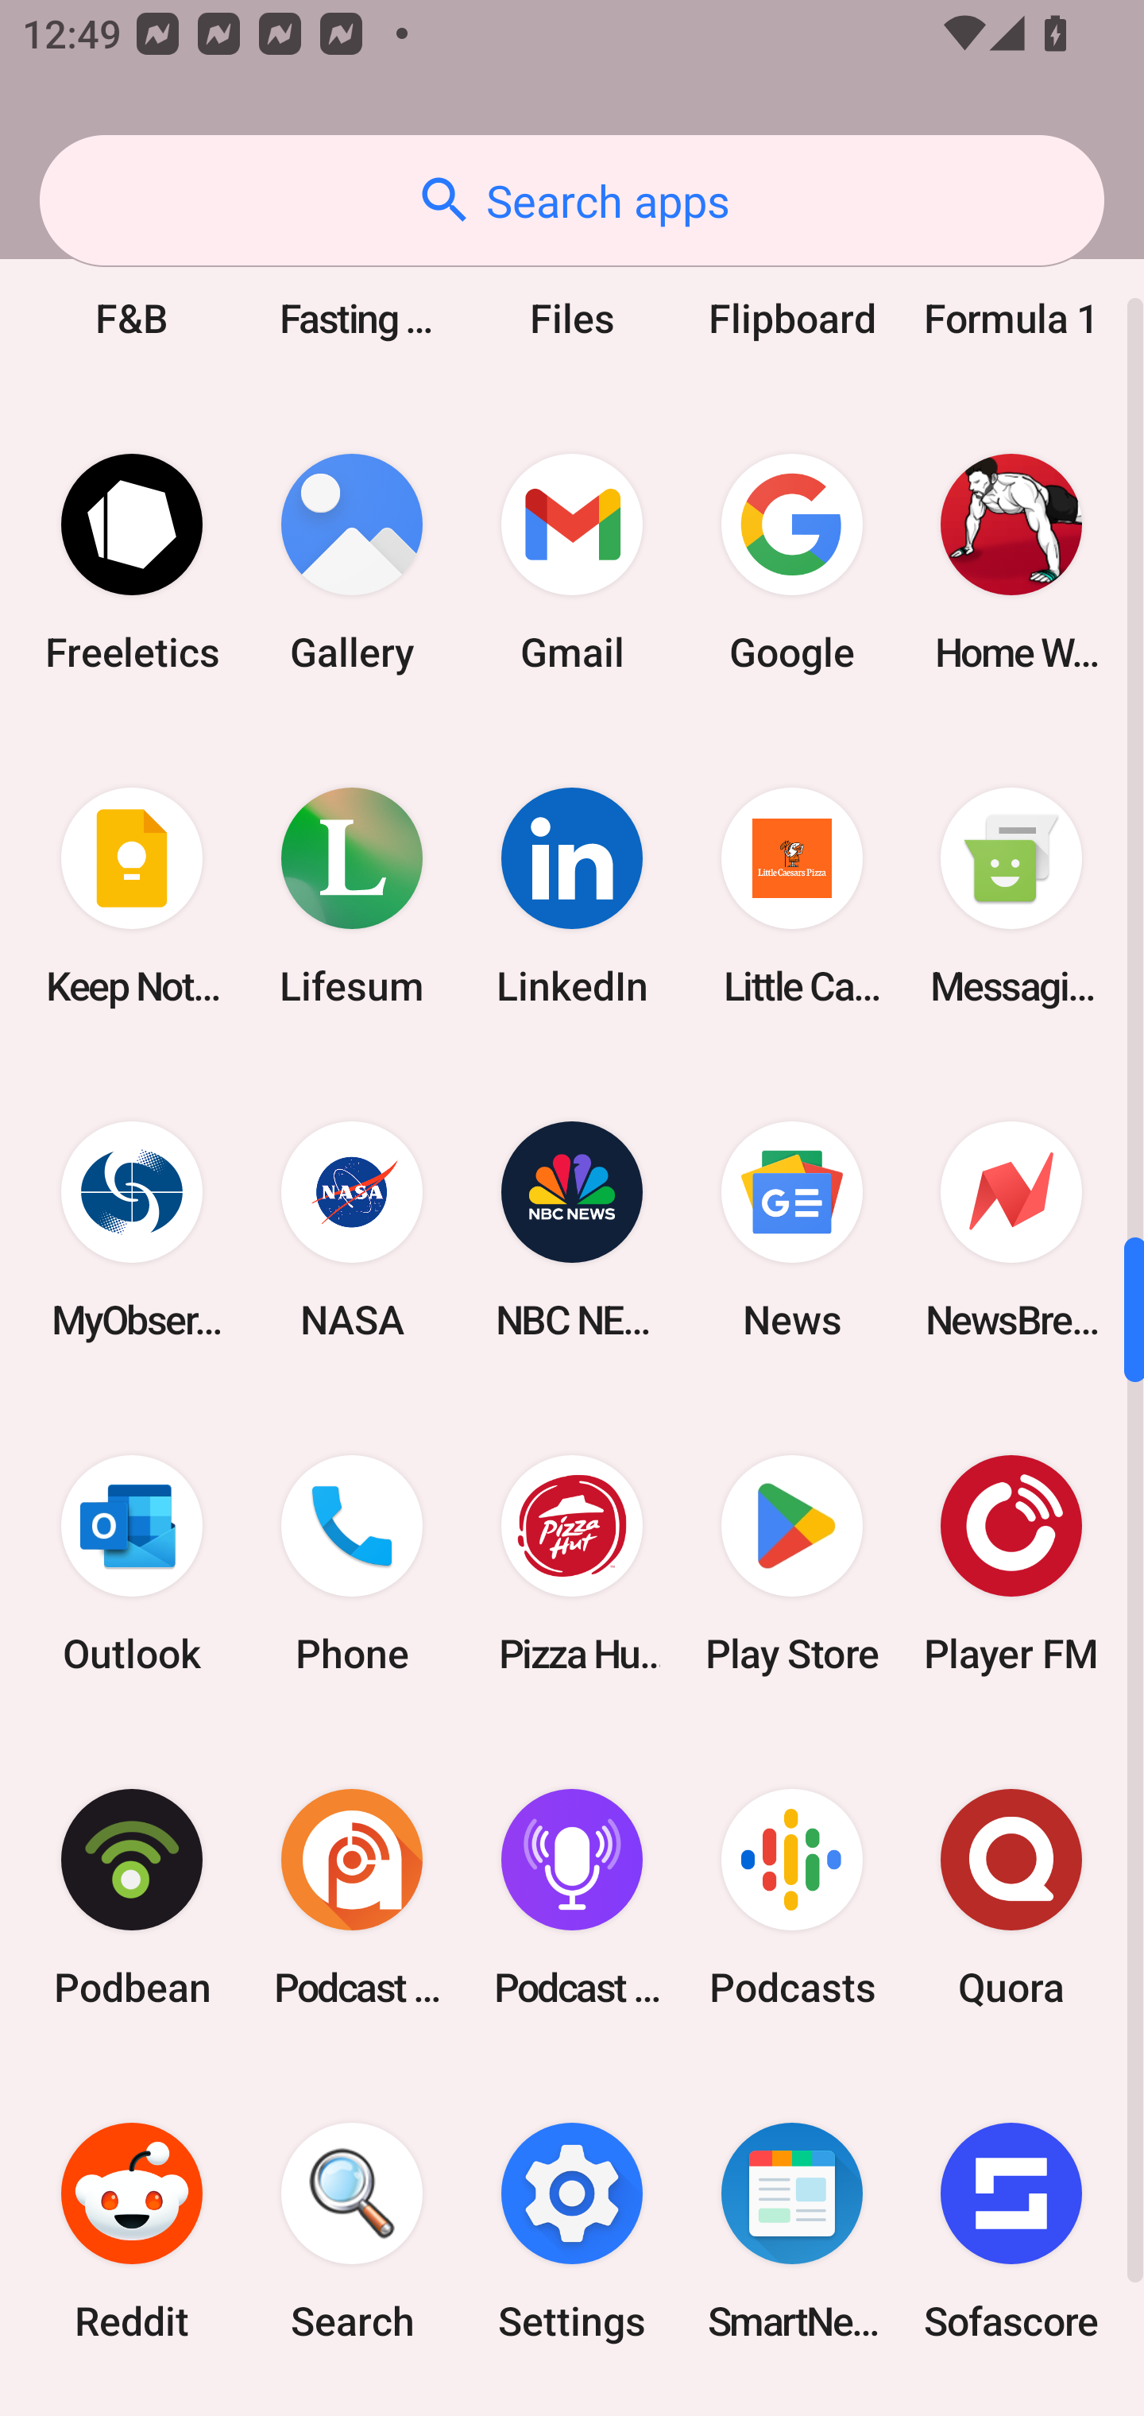 The image size is (1144, 2416). What do you see at coordinates (1011, 1562) in the screenshot?
I see `Player FM` at bounding box center [1011, 1562].